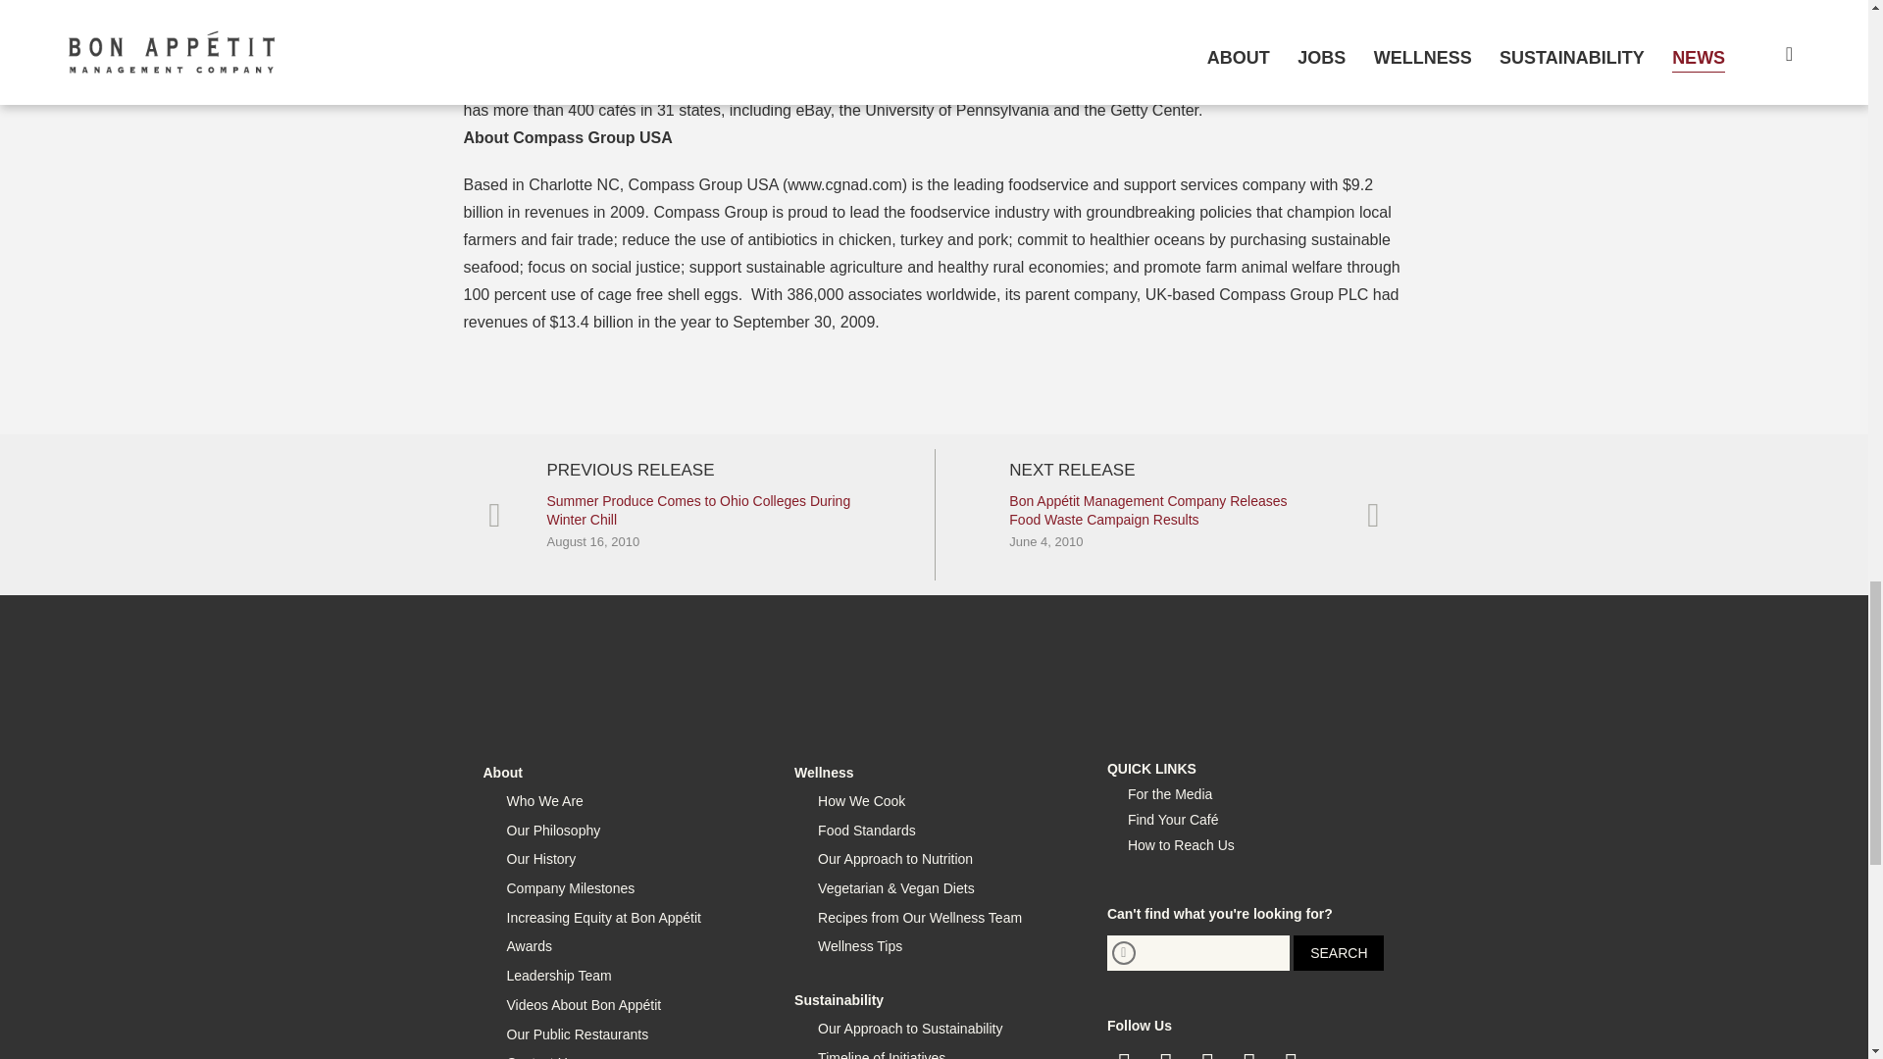  Describe the element at coordinates (1249, 1053) in the screenshot. I see `Follow us on LinkedIn` at that location.